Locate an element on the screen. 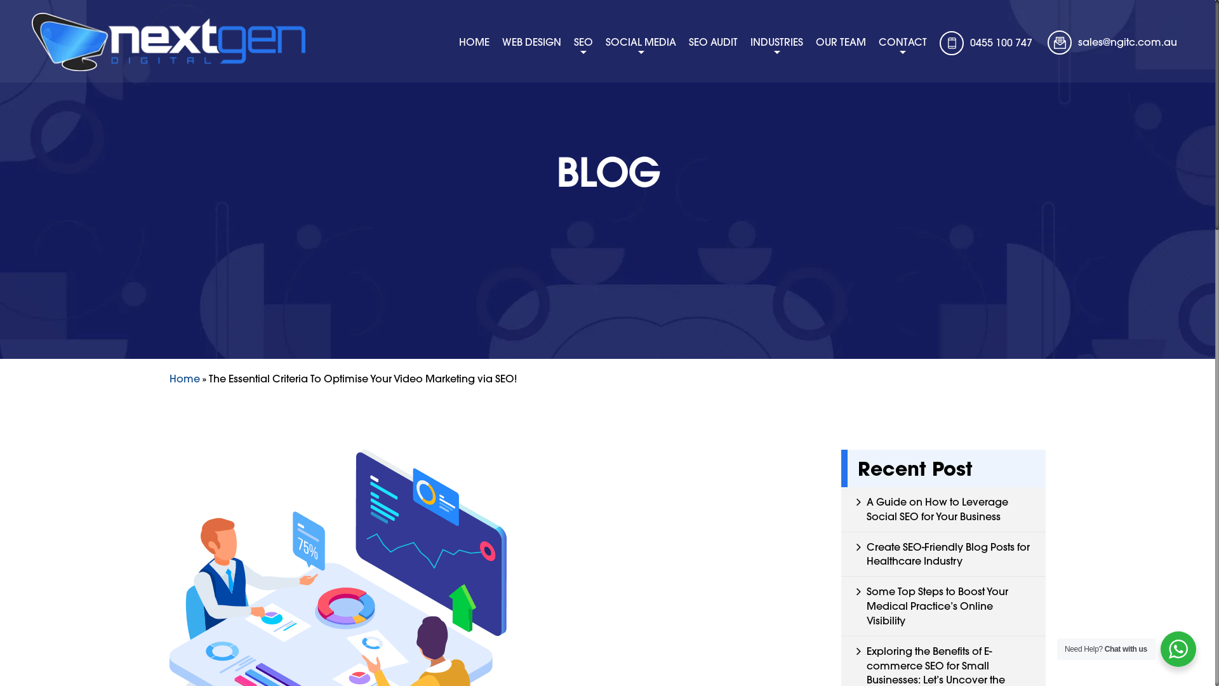 The width and height of the screenshot is (1219, 686). INFLUENCER MARKETING is located at coordinates (690, 69).